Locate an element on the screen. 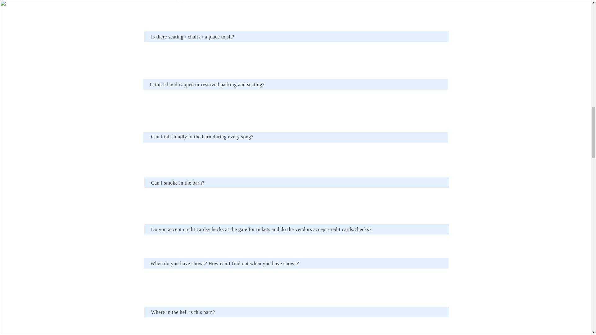  Can I talk loudly in the barn during every song? is located at coordinates (202, 136).